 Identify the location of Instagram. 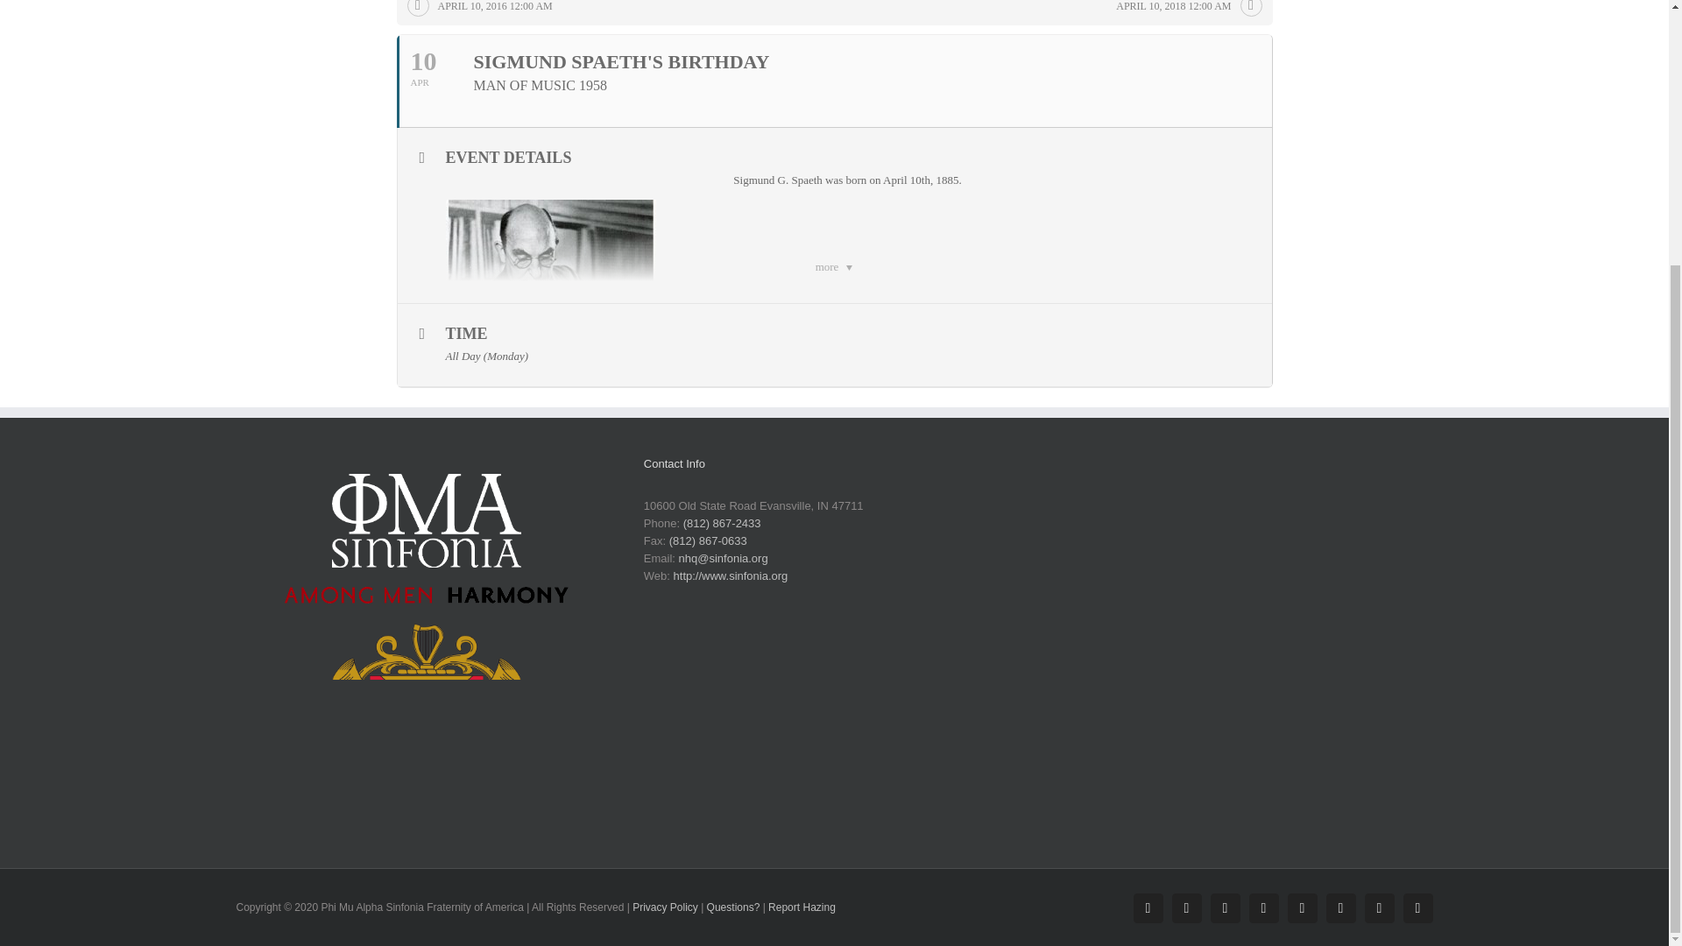
(1187, 907).